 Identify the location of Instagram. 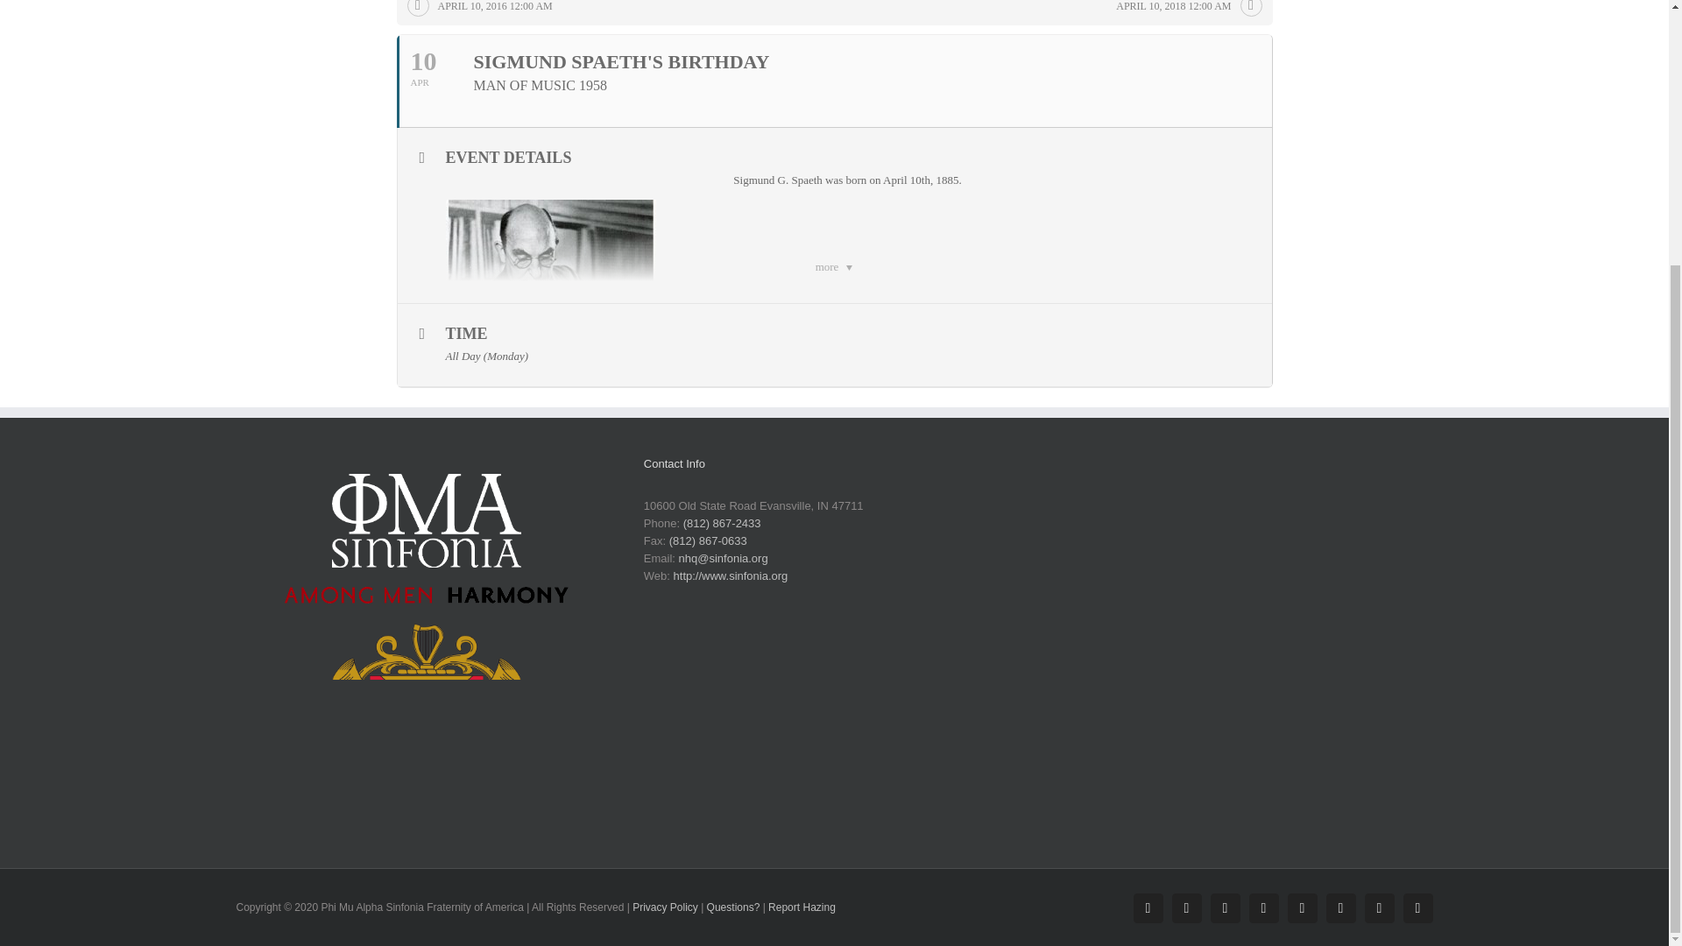
(1187, 907).